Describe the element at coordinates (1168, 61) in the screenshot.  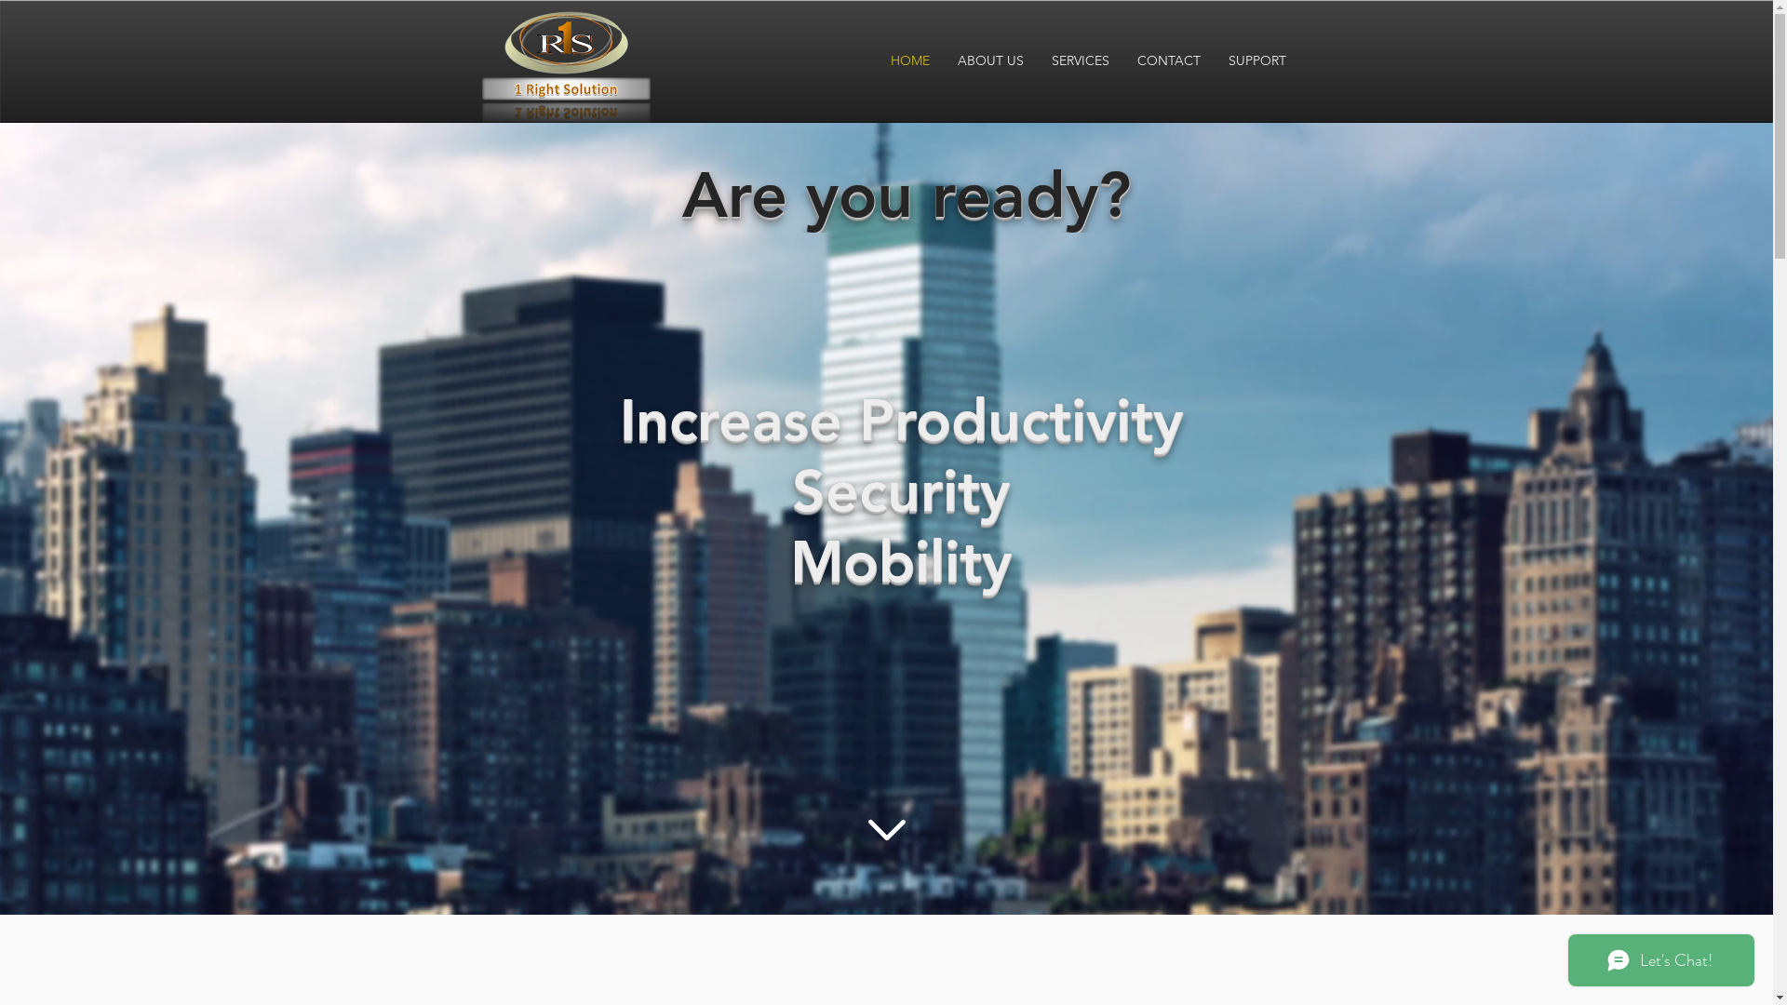
I see `CONTACT` at that location.